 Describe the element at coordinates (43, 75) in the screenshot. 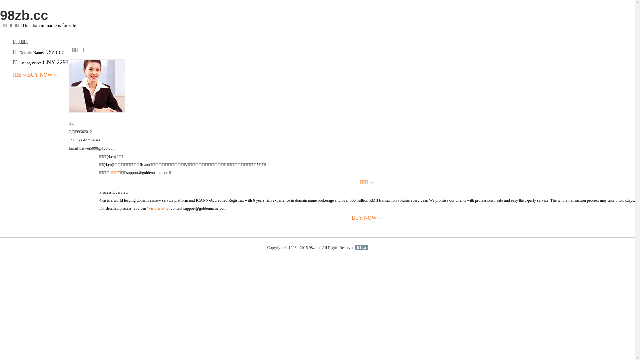

I see `BUY NOW>>` at that location.